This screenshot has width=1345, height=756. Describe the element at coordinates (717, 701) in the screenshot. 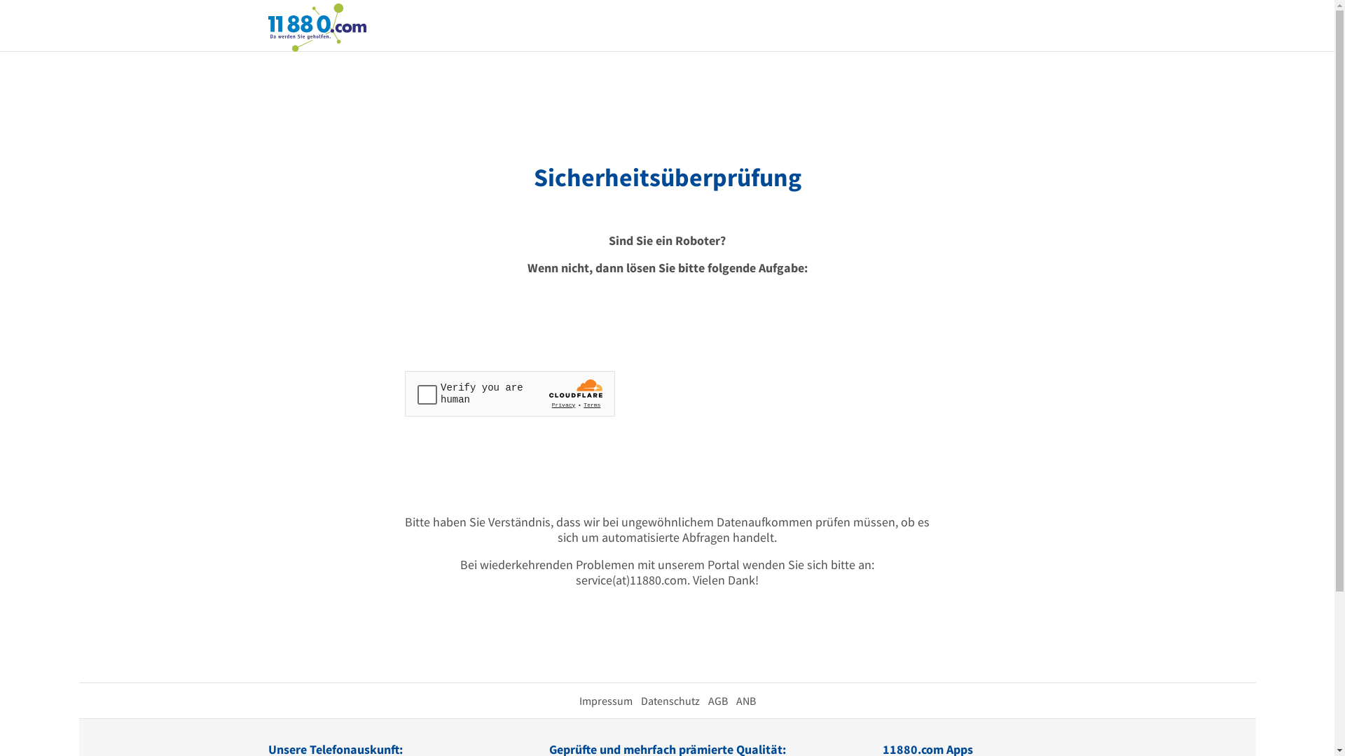

I see `AGB` at that location.